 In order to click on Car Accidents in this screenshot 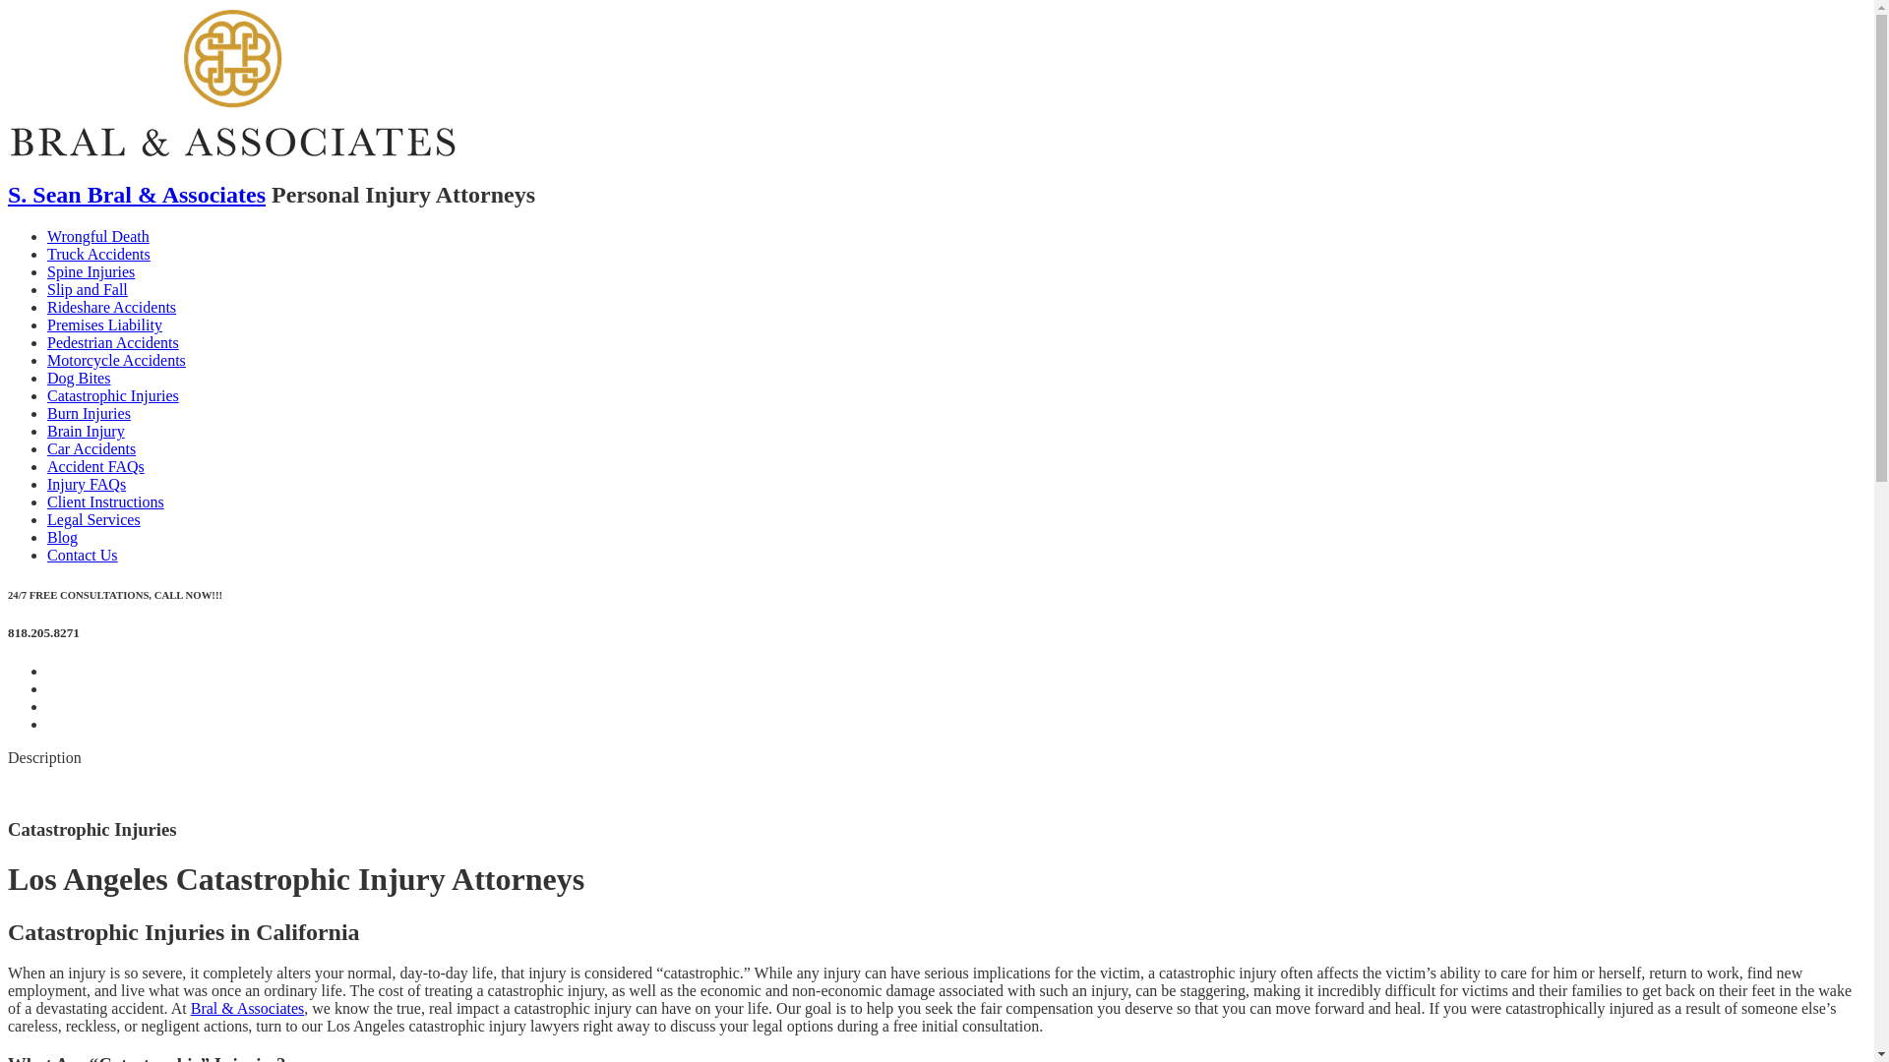, I will do `click(91, 448)`.